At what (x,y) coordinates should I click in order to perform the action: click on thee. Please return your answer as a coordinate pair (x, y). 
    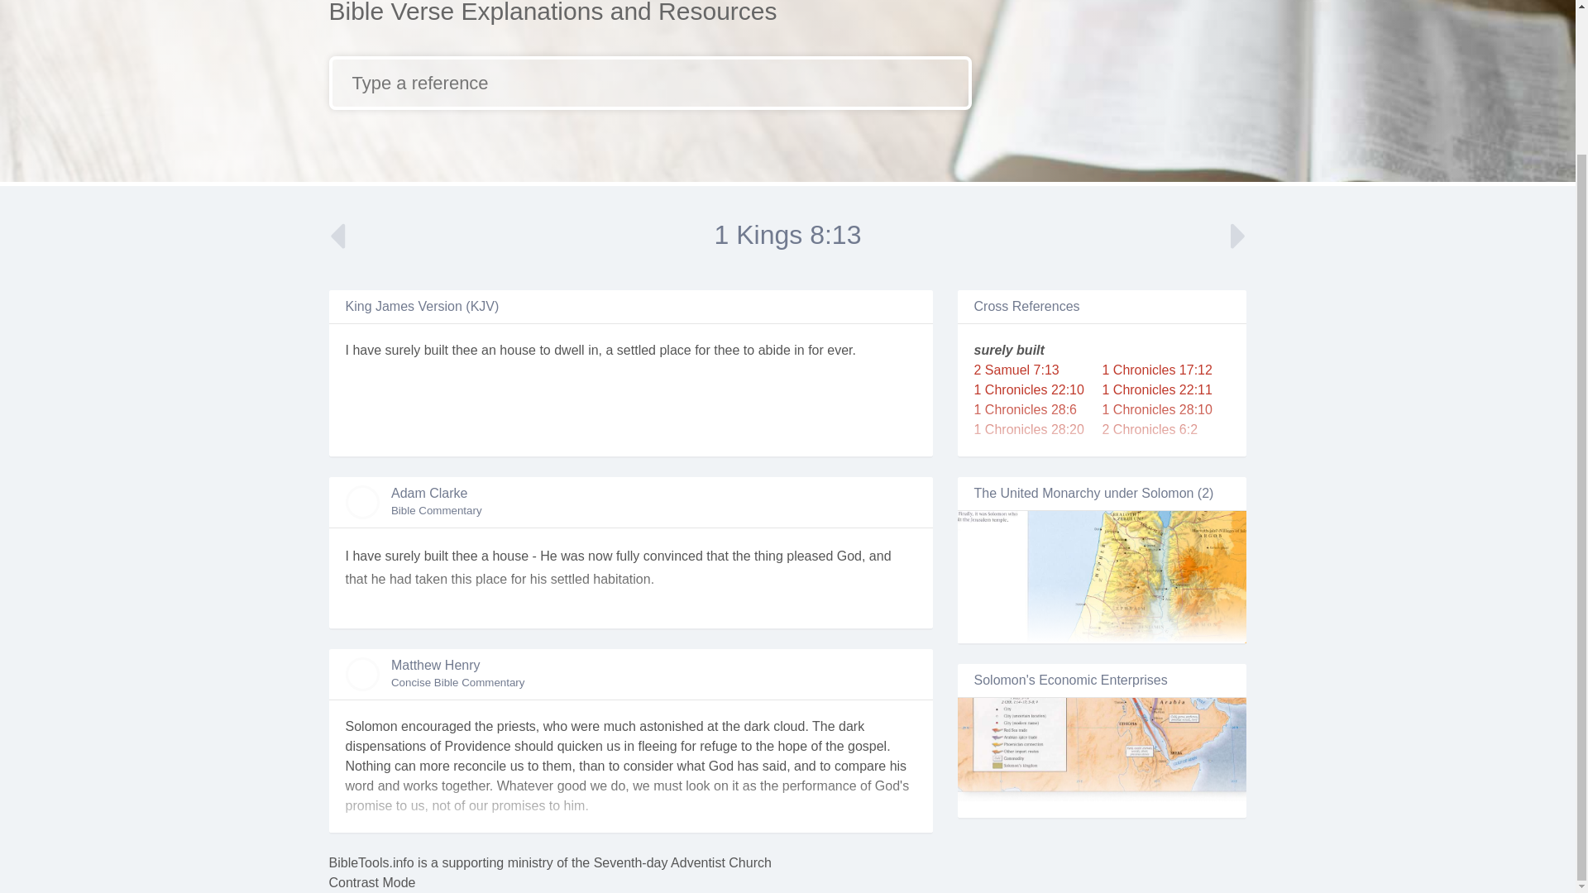
    Looking at the image, I should click on (726, 350).